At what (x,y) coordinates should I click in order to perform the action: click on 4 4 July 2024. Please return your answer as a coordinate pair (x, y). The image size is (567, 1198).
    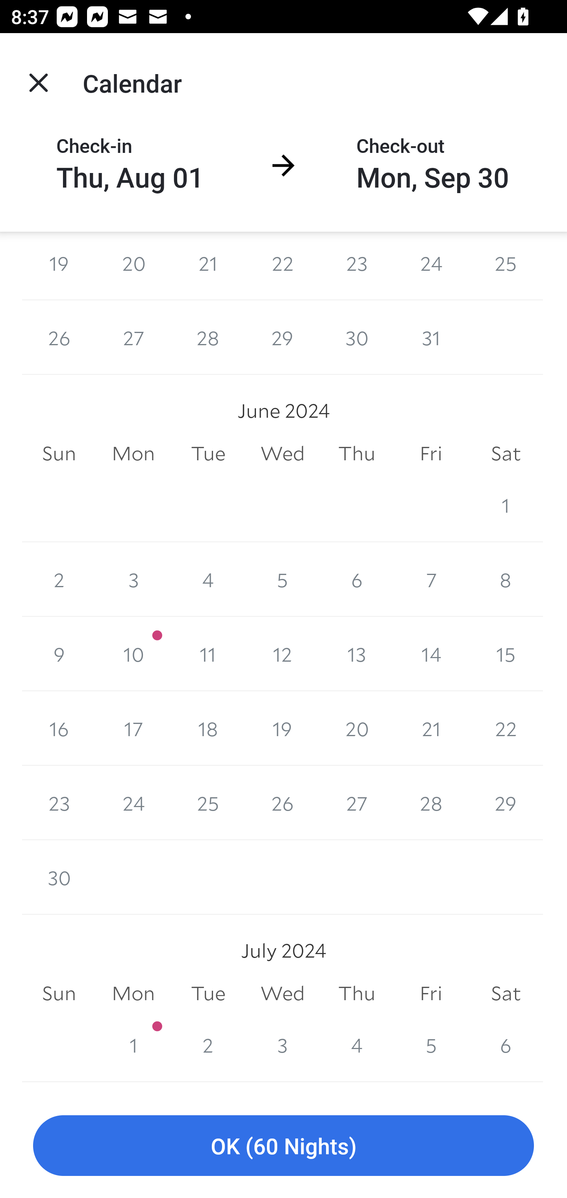
    Looking at the image, I should click on (357, 1044).